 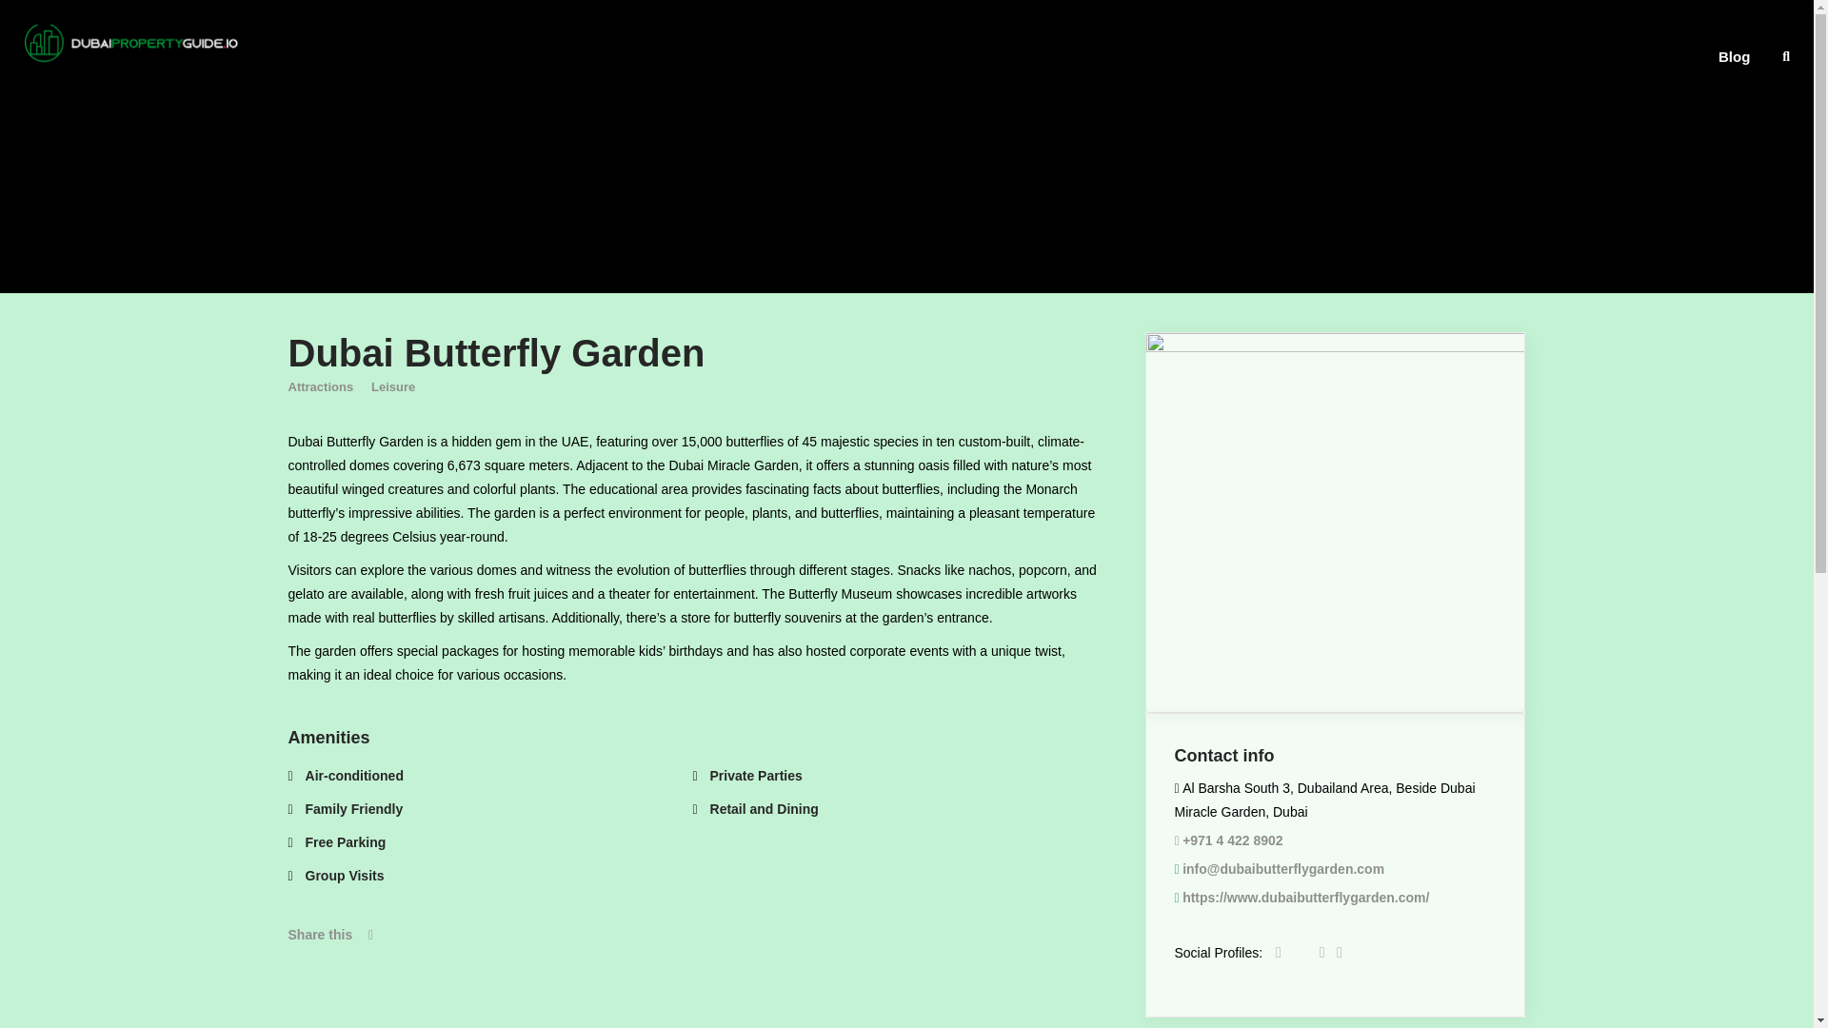 What do you see at coordinates (345, 777) in the screenshot?
I see `Air-conditioned` at bounding box center [345, 777].